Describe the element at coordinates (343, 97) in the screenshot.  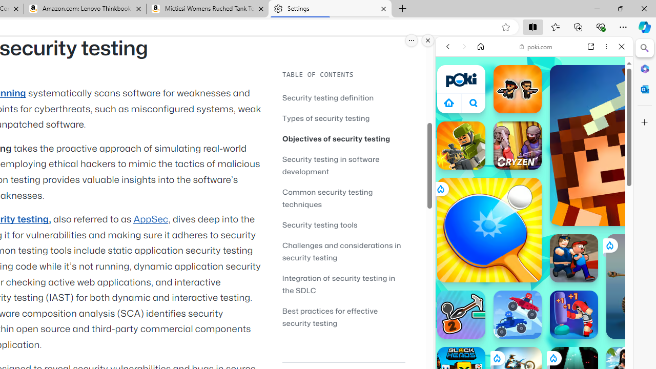
I see `Security testing definition` at that location.